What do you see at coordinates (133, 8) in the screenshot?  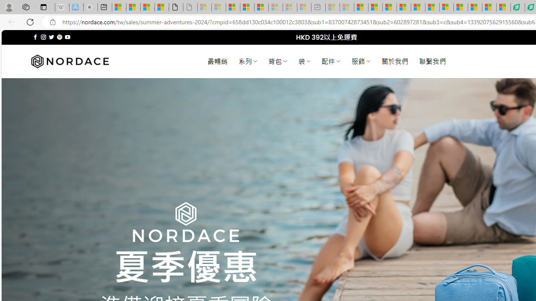 I see `Aberdeen, Hong Kong SAR weather forecast | Microsoft Weather` at bounding box center [133, 8].